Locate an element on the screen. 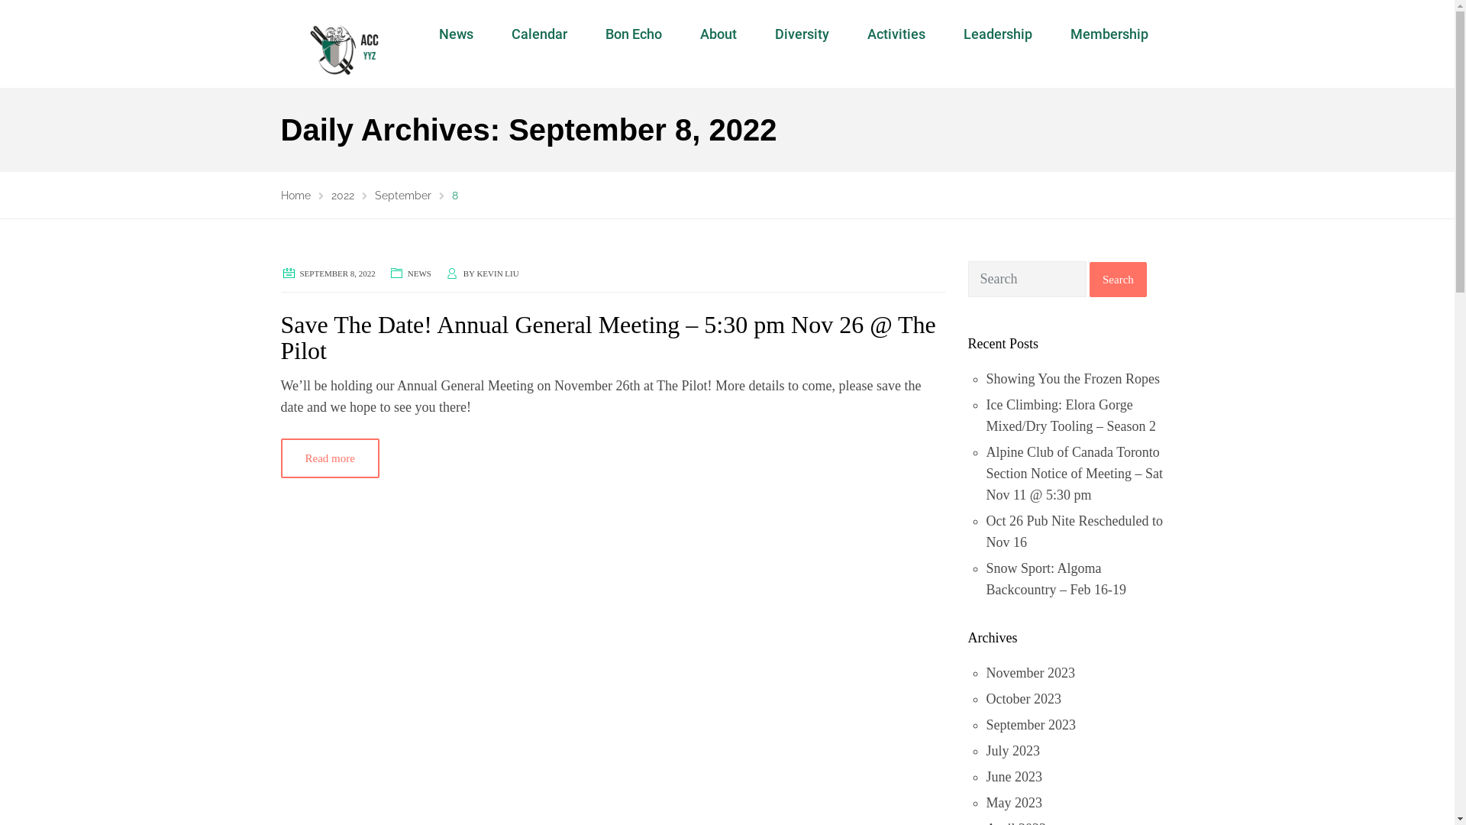 The height and width of the screenshot is (825, 1466). Membership is located at coordinates (1109, 34).